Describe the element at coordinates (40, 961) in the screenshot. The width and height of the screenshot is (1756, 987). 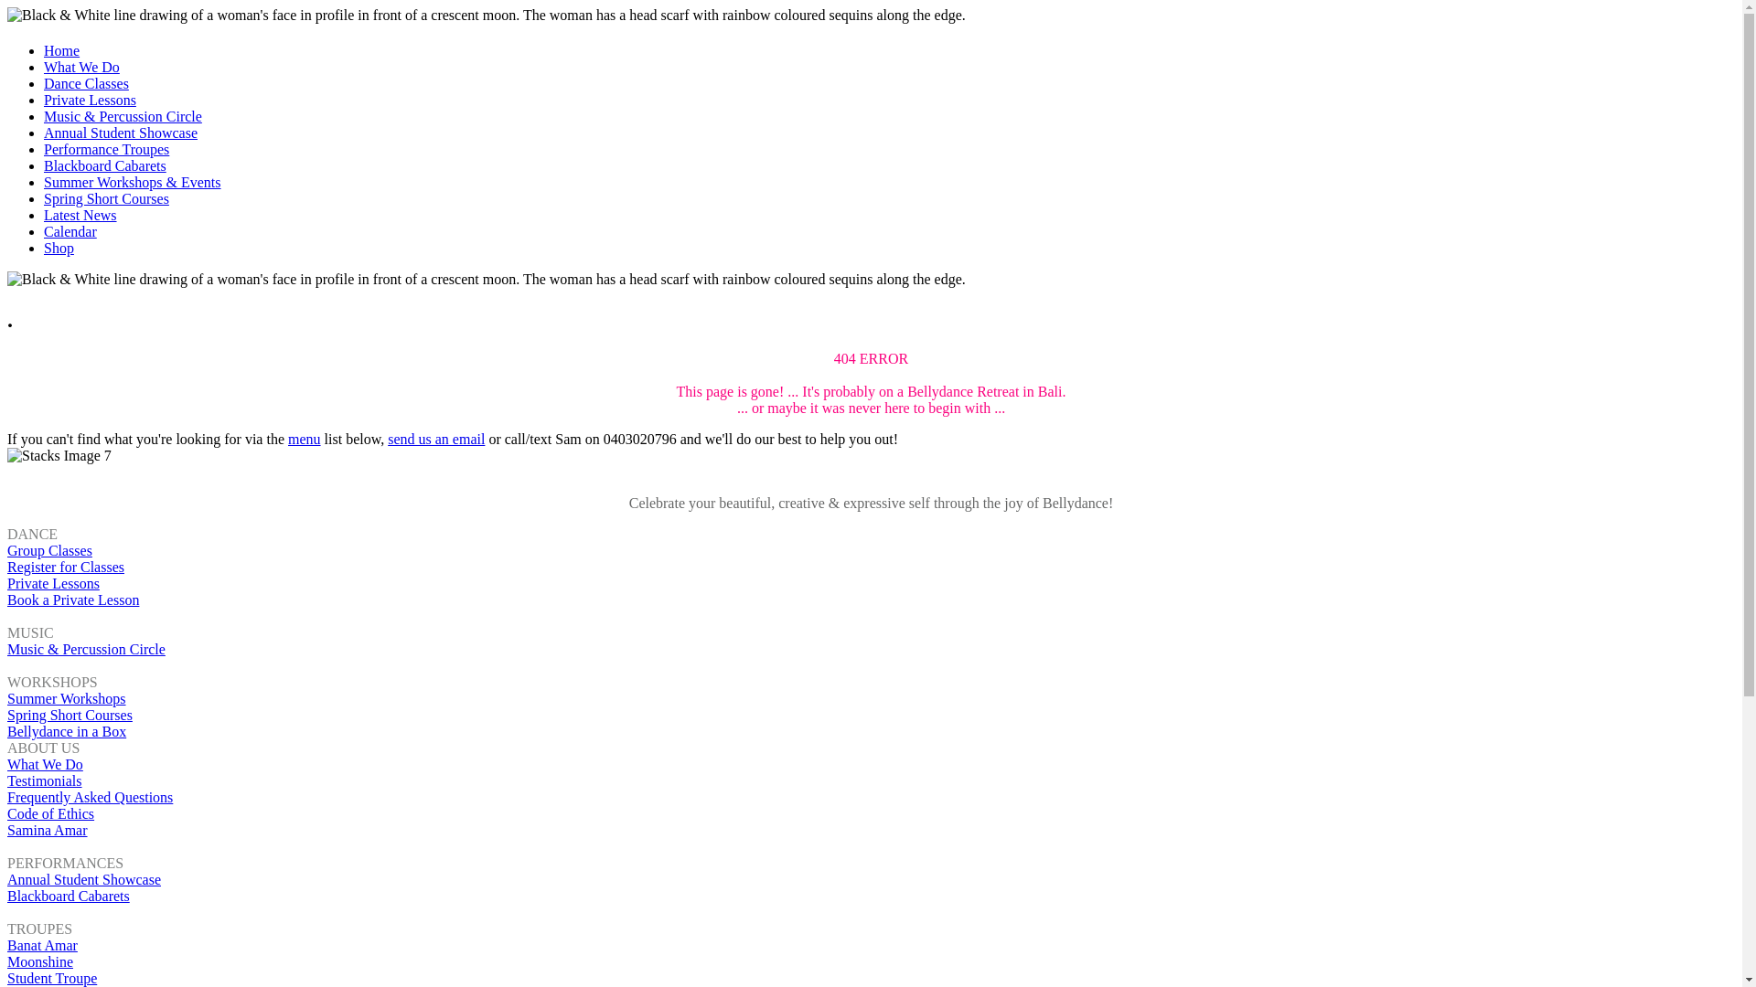
I see `Moonshine` at that location.